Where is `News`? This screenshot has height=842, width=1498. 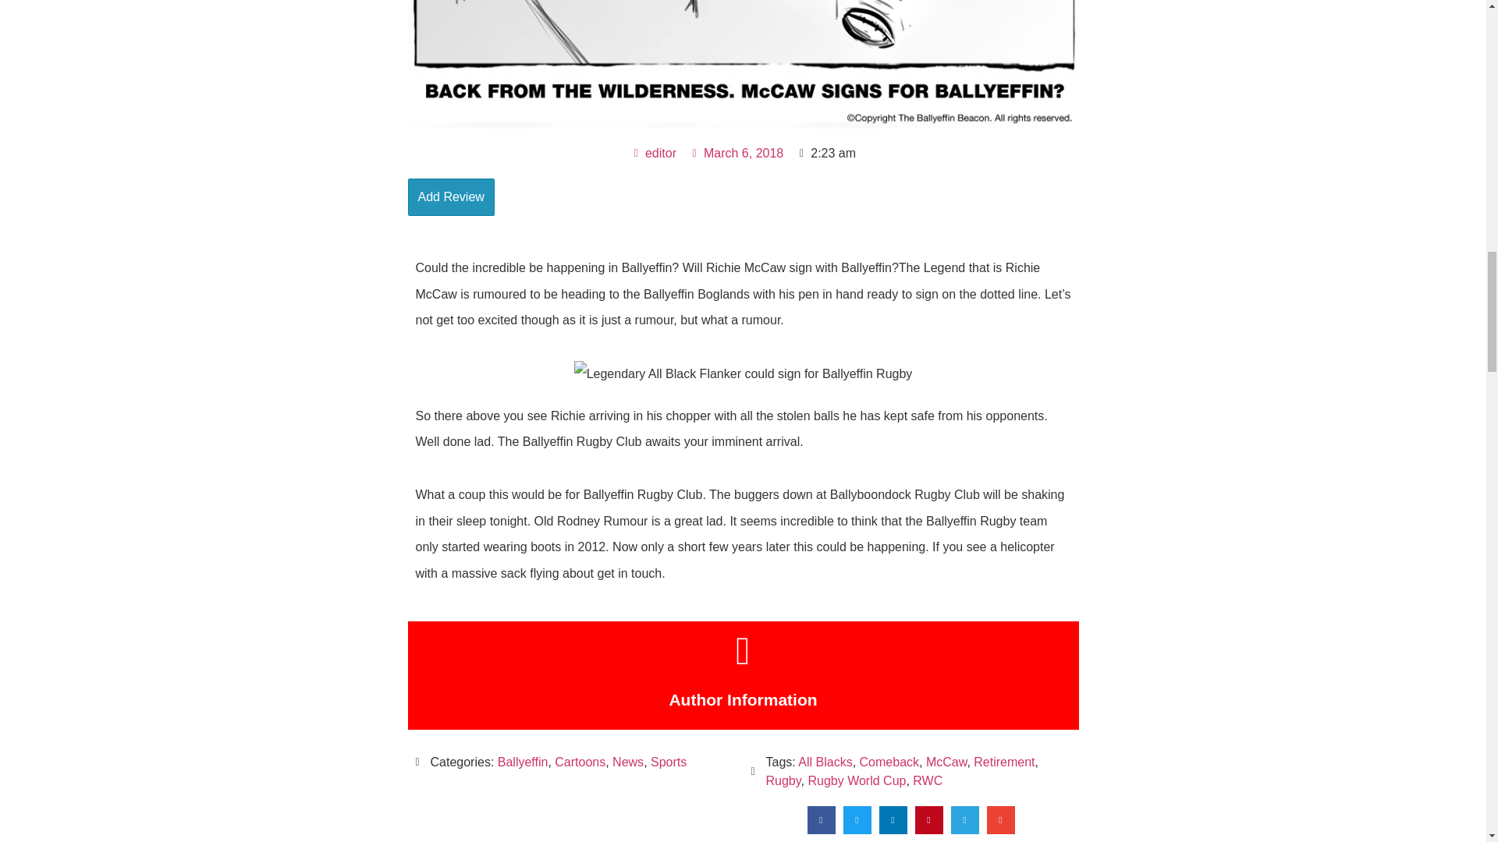
News is located at coordinates (628, 762).